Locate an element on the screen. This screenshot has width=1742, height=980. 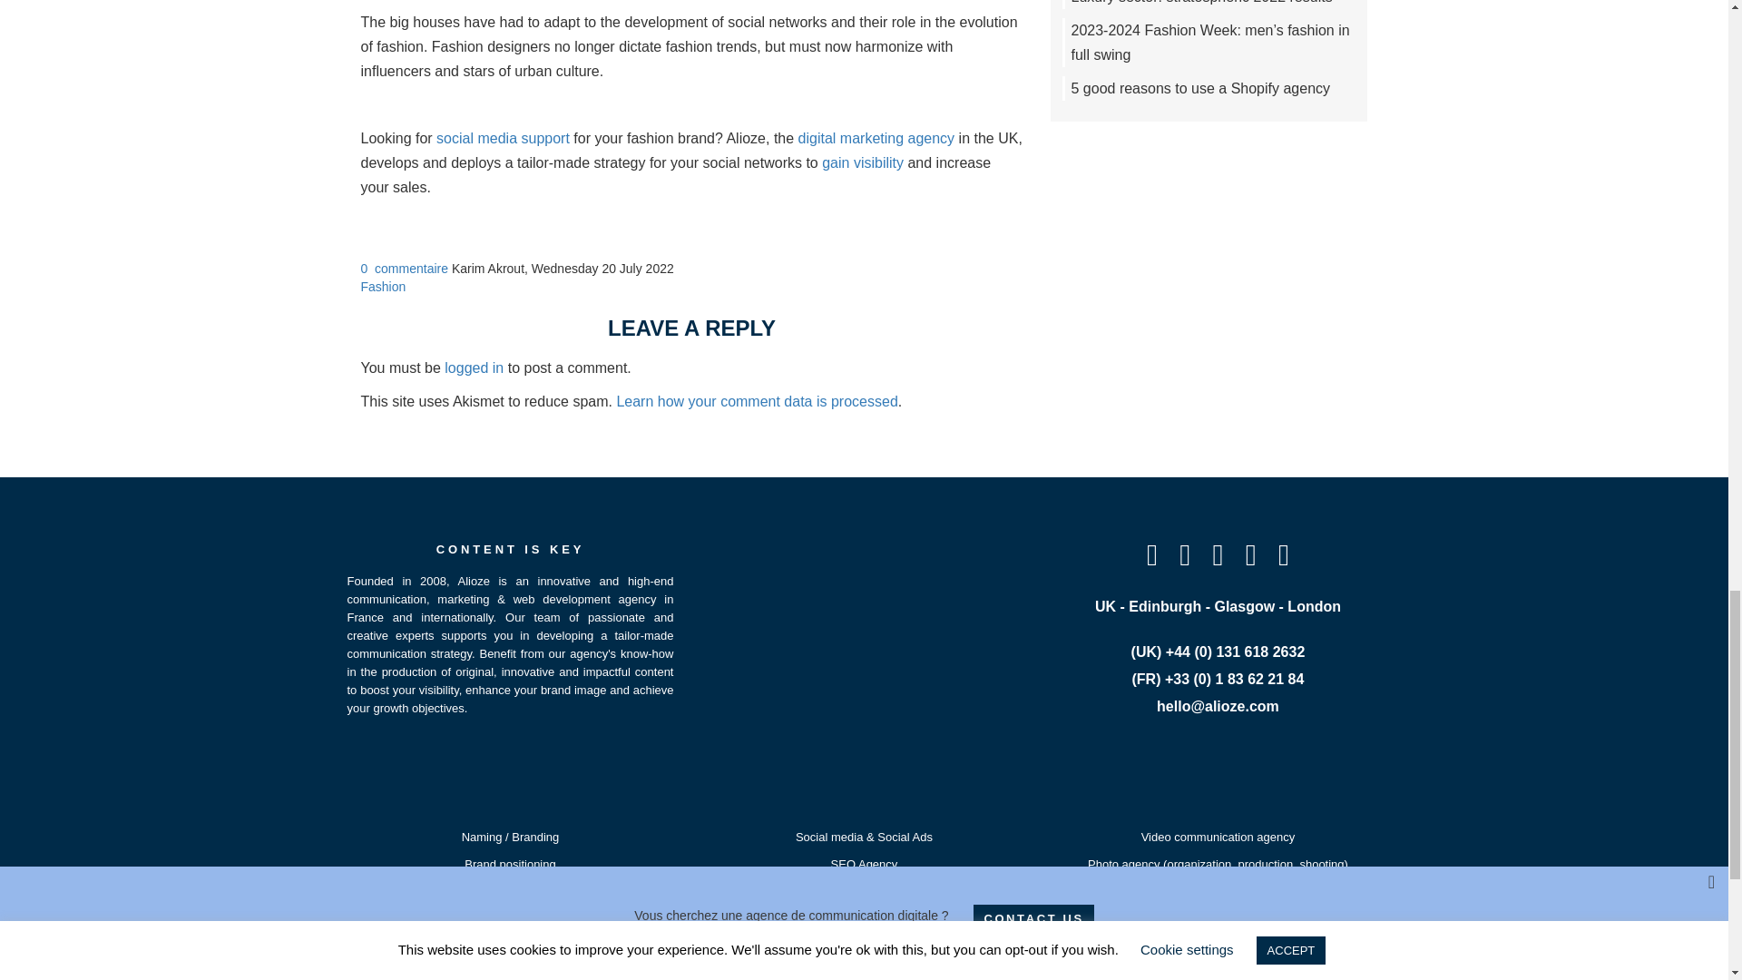
commentaire is located at coordinates (410, 269).